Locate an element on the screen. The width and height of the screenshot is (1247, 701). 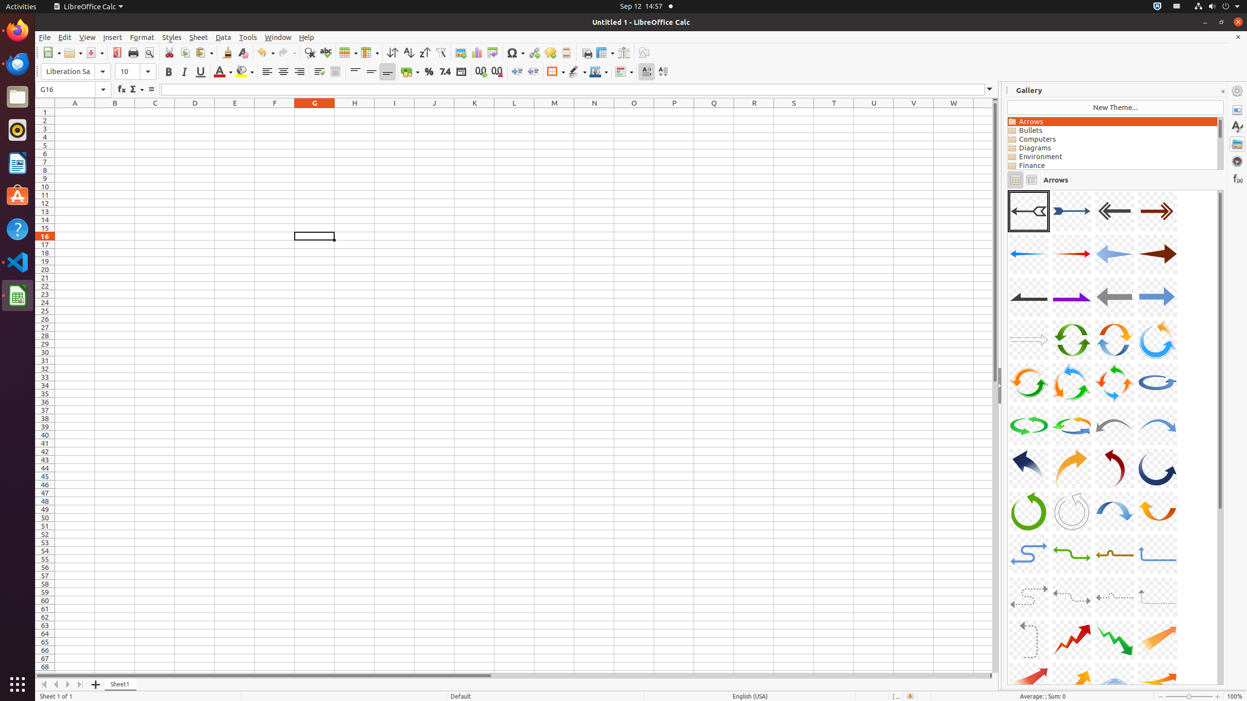
Freeze Rows and Columns is located at coordinates (605, 53).